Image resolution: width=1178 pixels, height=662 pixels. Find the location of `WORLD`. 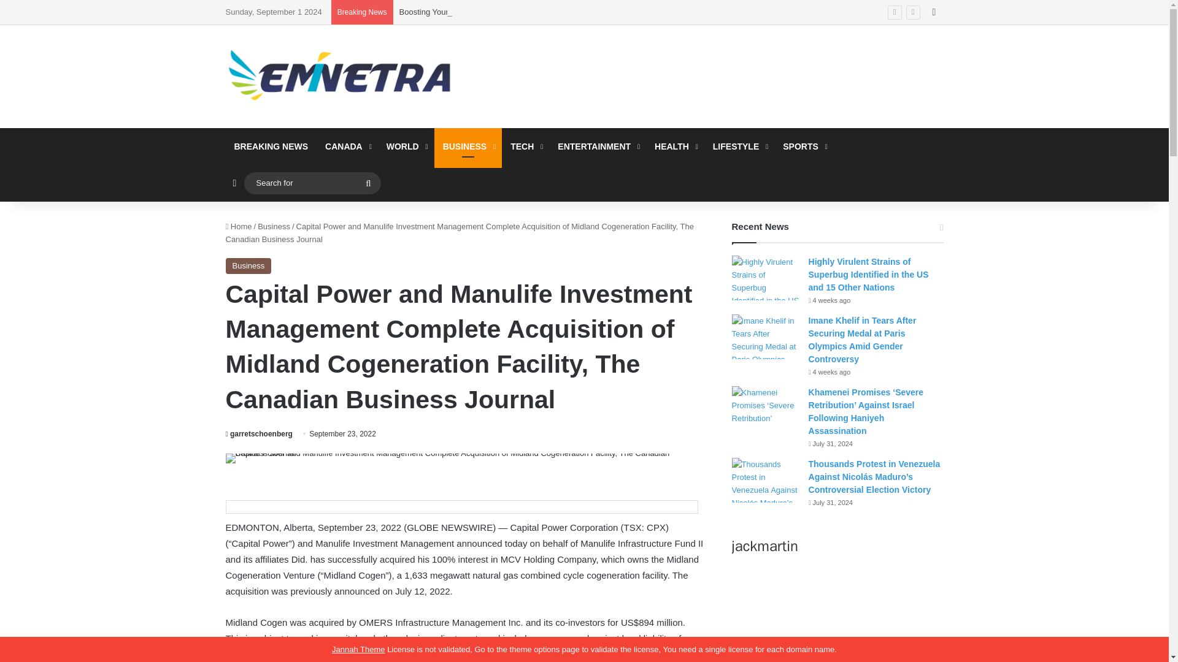

WORLD is located at coordinates (406, 146).